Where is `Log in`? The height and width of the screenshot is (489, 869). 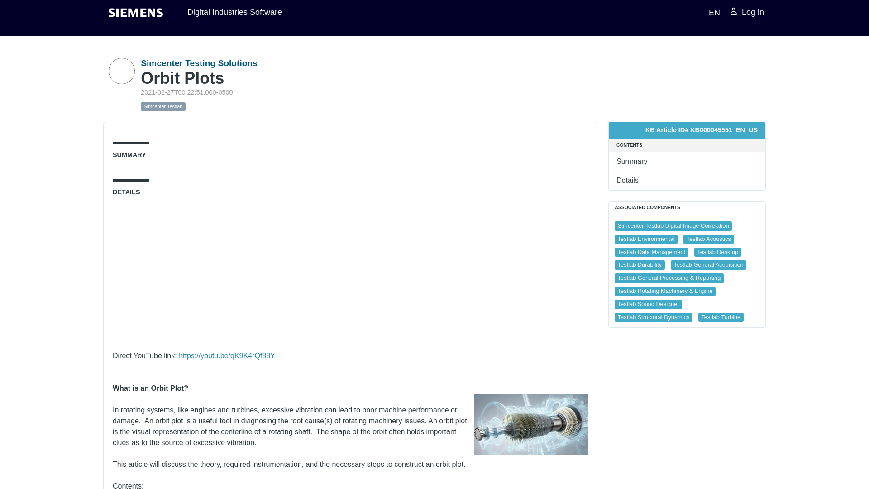
Log in is located at coordinates (746, 13).